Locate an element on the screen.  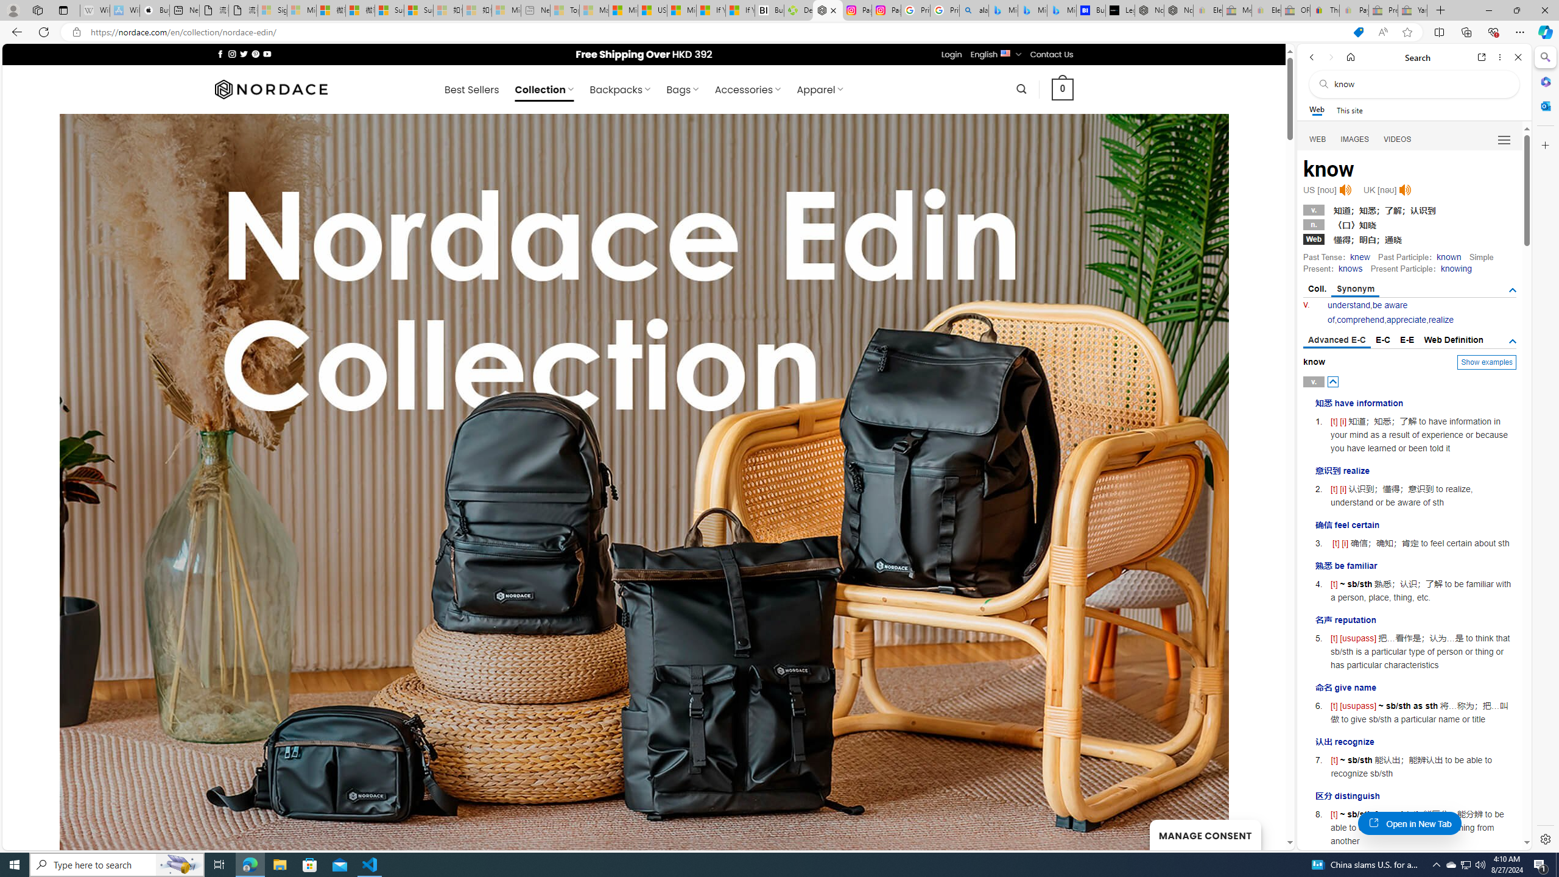
comprehend is located at coordinates (1360, 320).